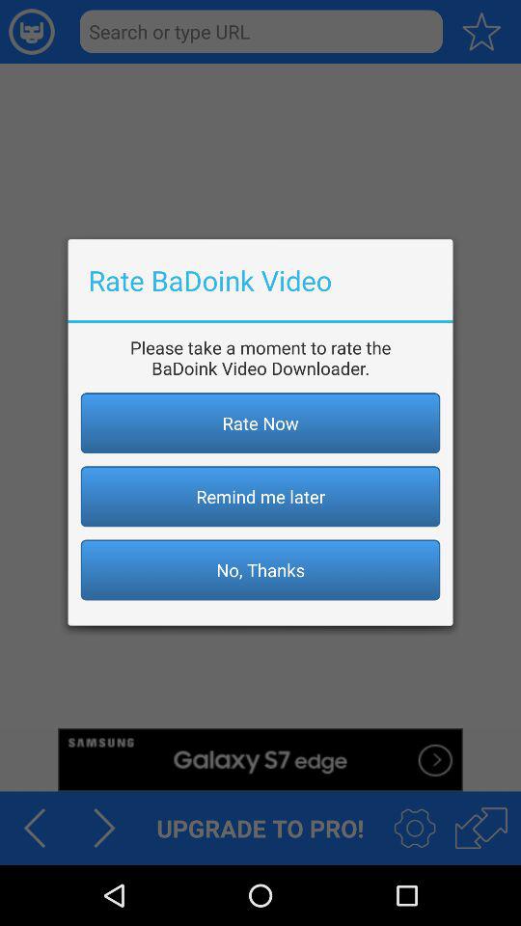 Image resolution: width=521 pixels, height=926 pixels. Describe the element at coordinates (260, 569) in the screenshot. I see `scroll to no, thanks item` at that location.